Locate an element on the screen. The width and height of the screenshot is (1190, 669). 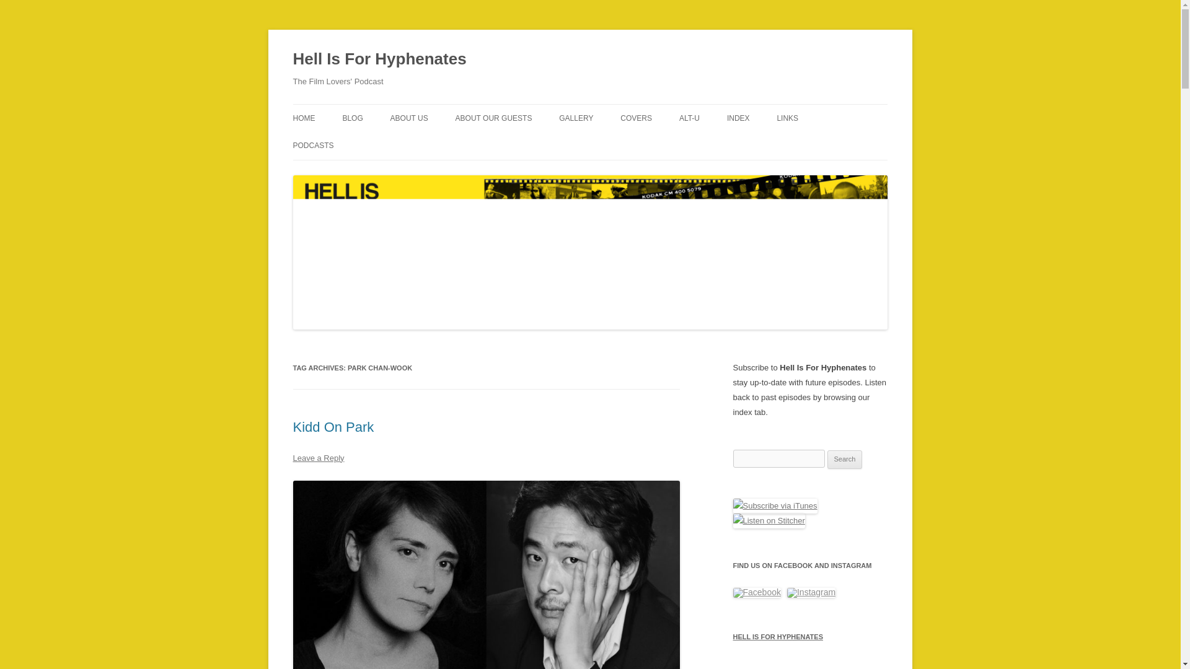
Like us on Facebook is located at coordinates (756, 593).